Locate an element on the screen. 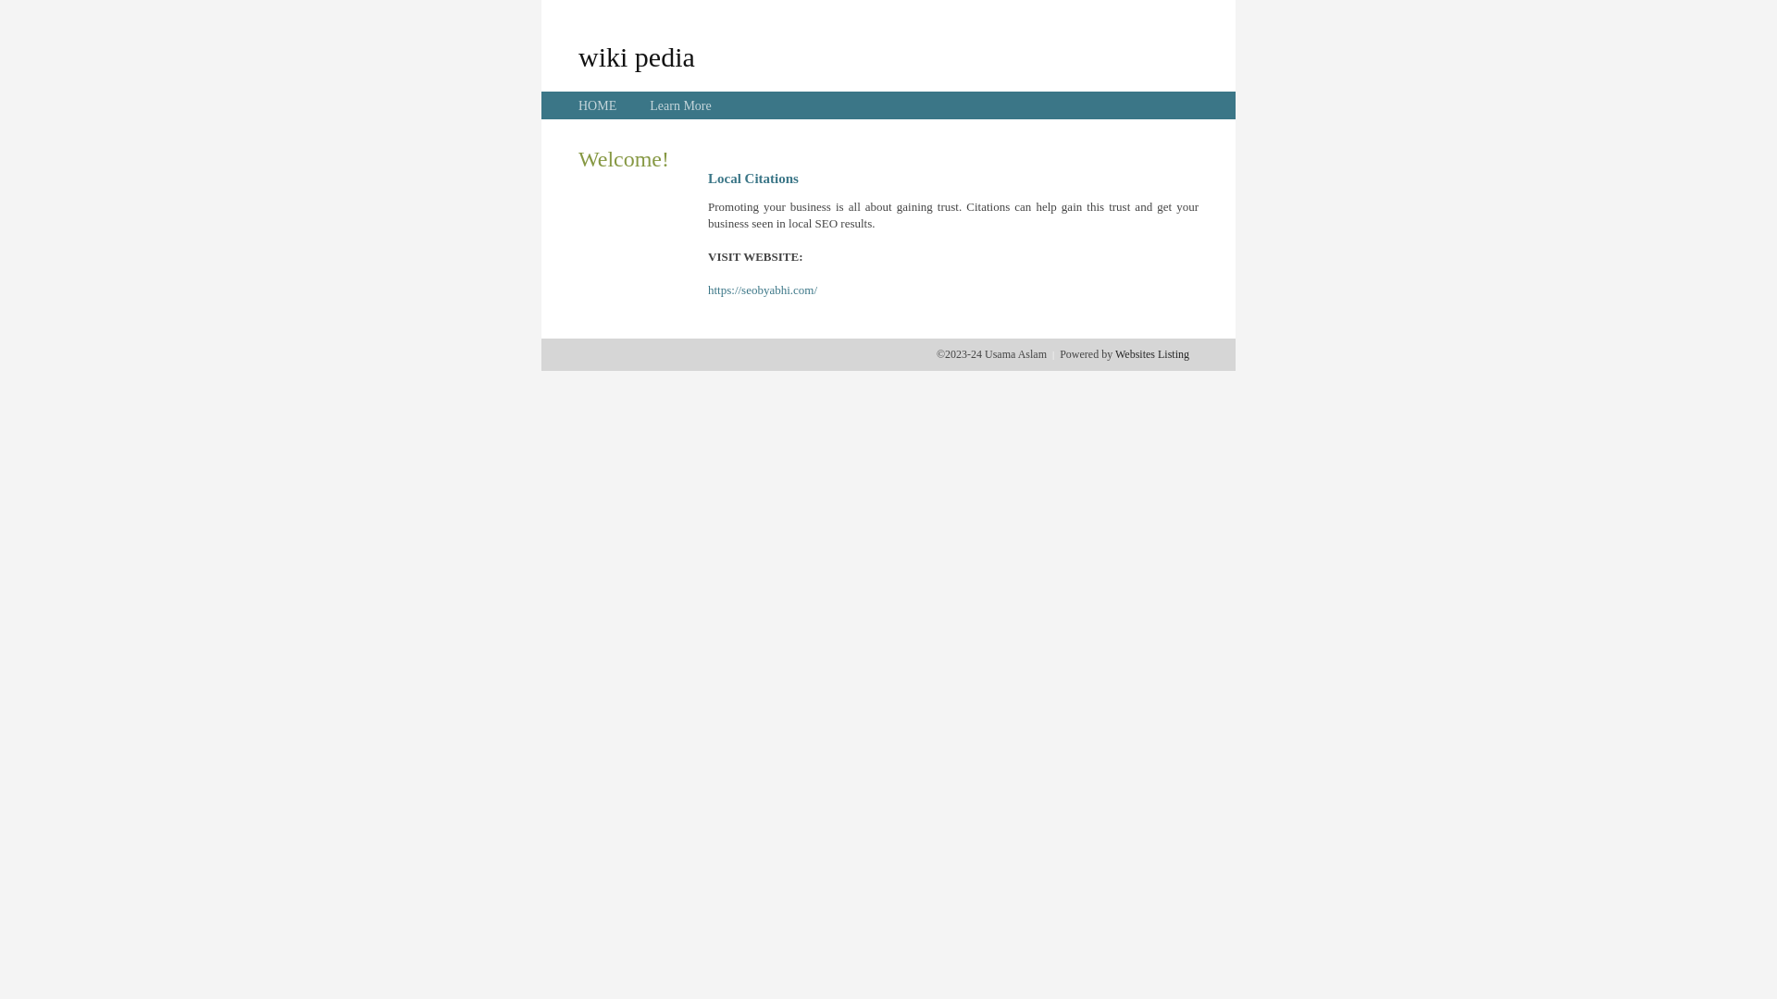 The width and height of the screenshot is (1777, 999). HOME is located at coordinates (598, 105).